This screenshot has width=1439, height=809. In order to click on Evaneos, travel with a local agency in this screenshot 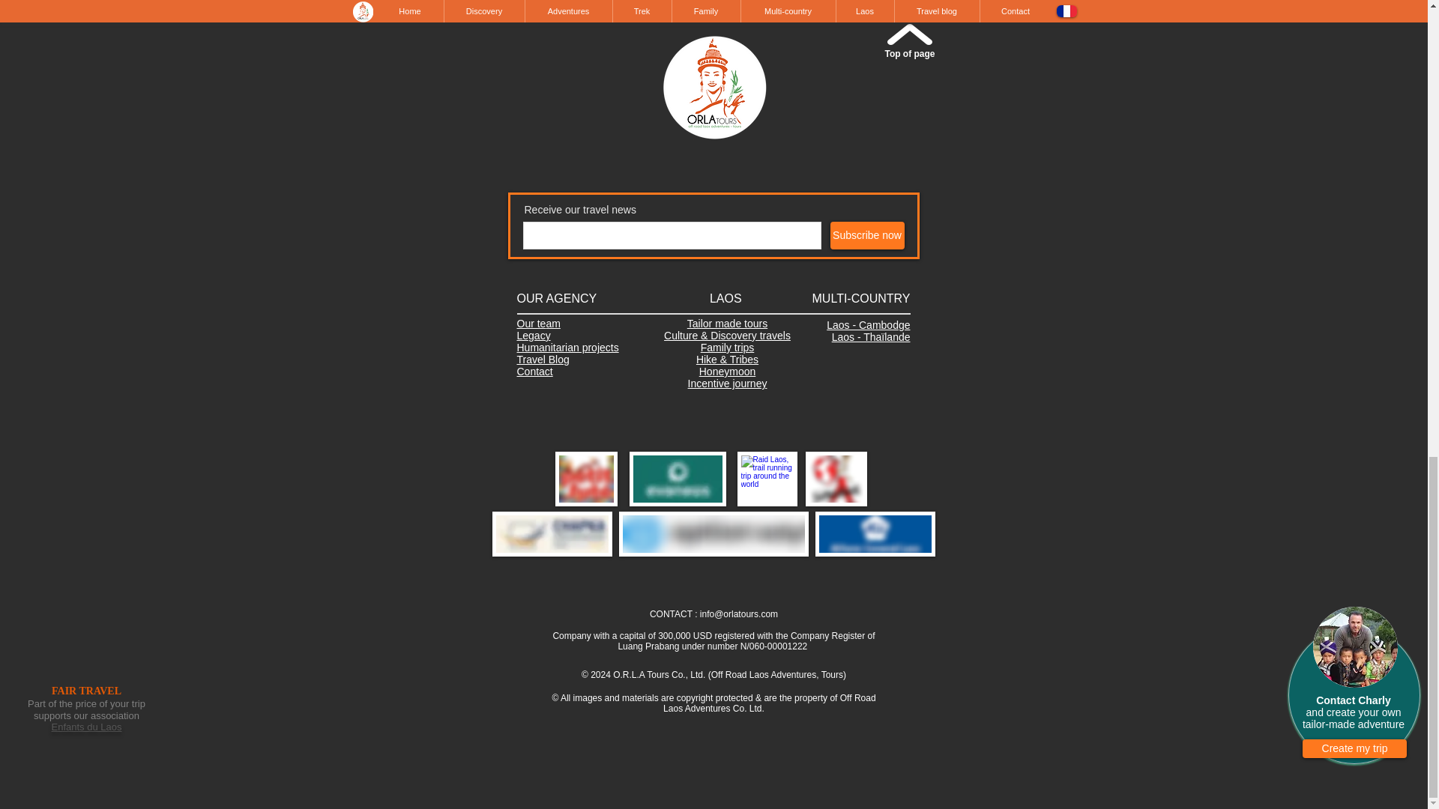, I will do `click(678, 479)`.